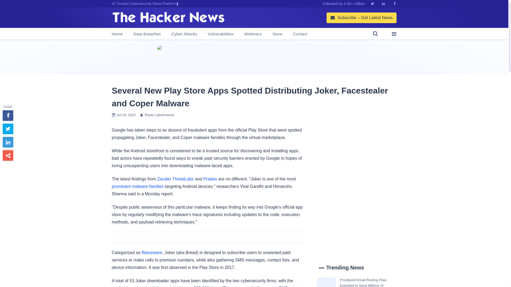  I want to click on Webinars, so click(253, 34).